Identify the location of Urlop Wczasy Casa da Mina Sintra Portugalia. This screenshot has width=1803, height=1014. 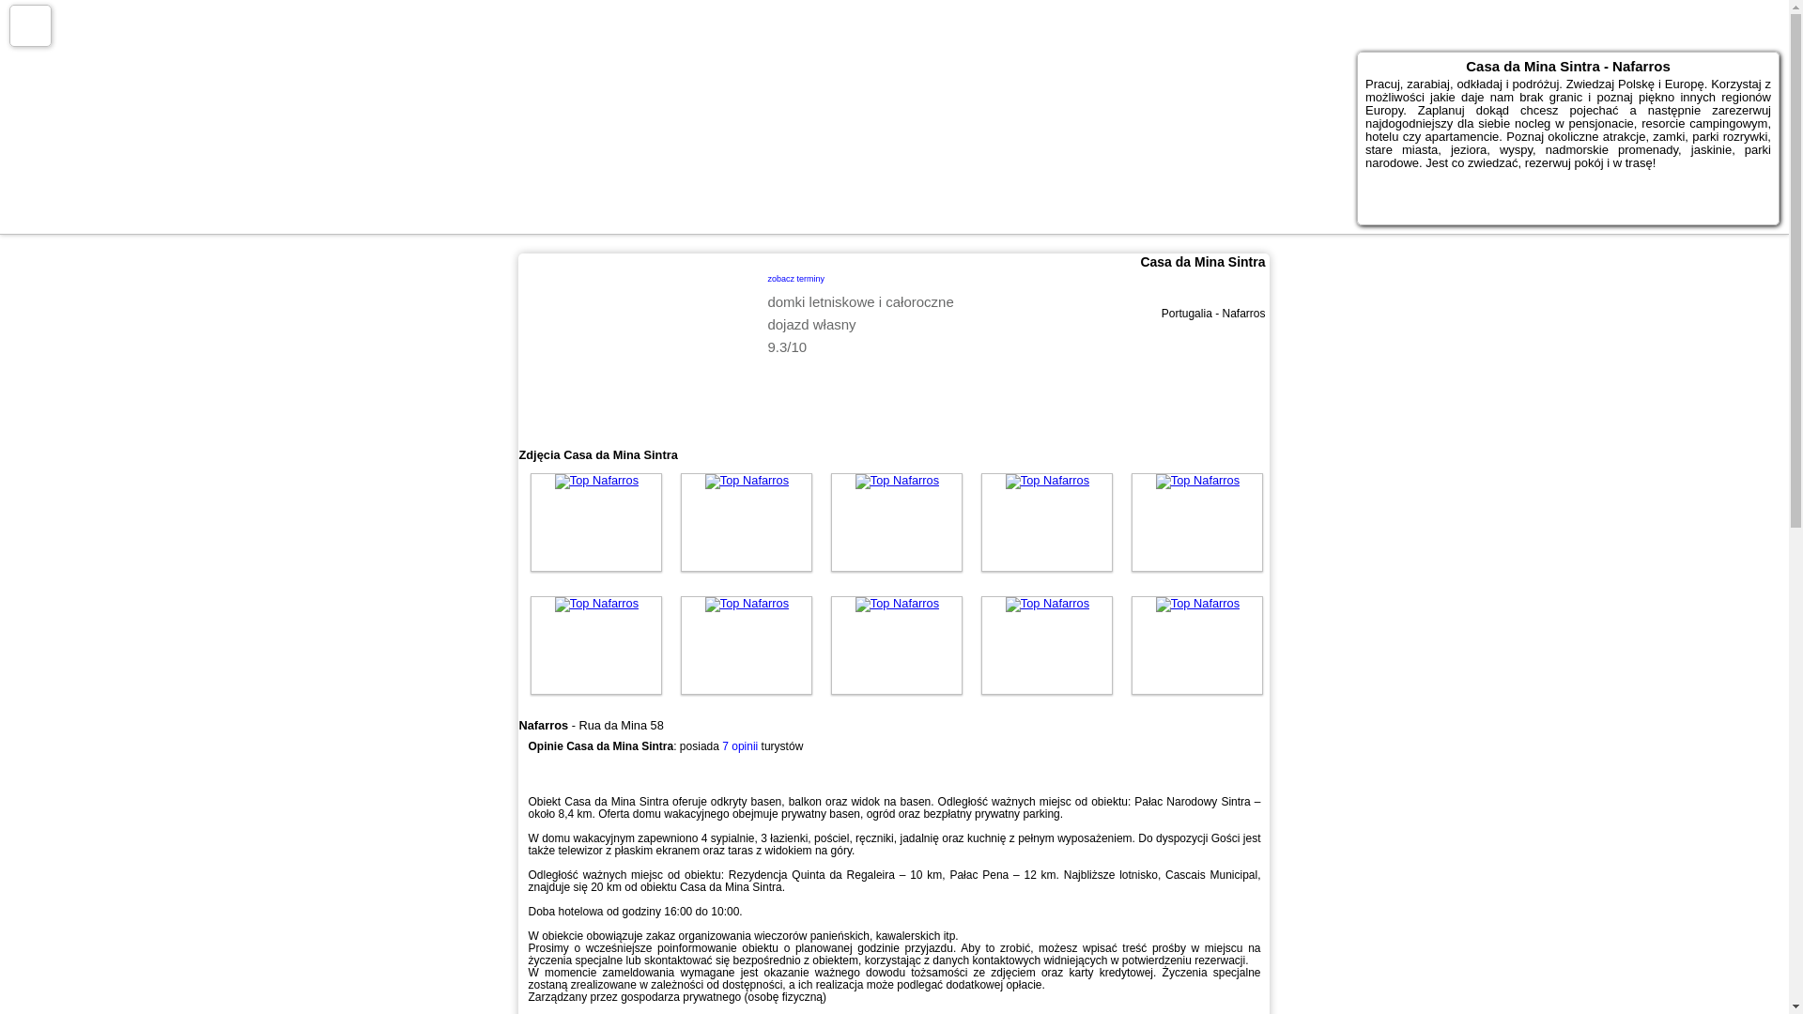
(747, 522).